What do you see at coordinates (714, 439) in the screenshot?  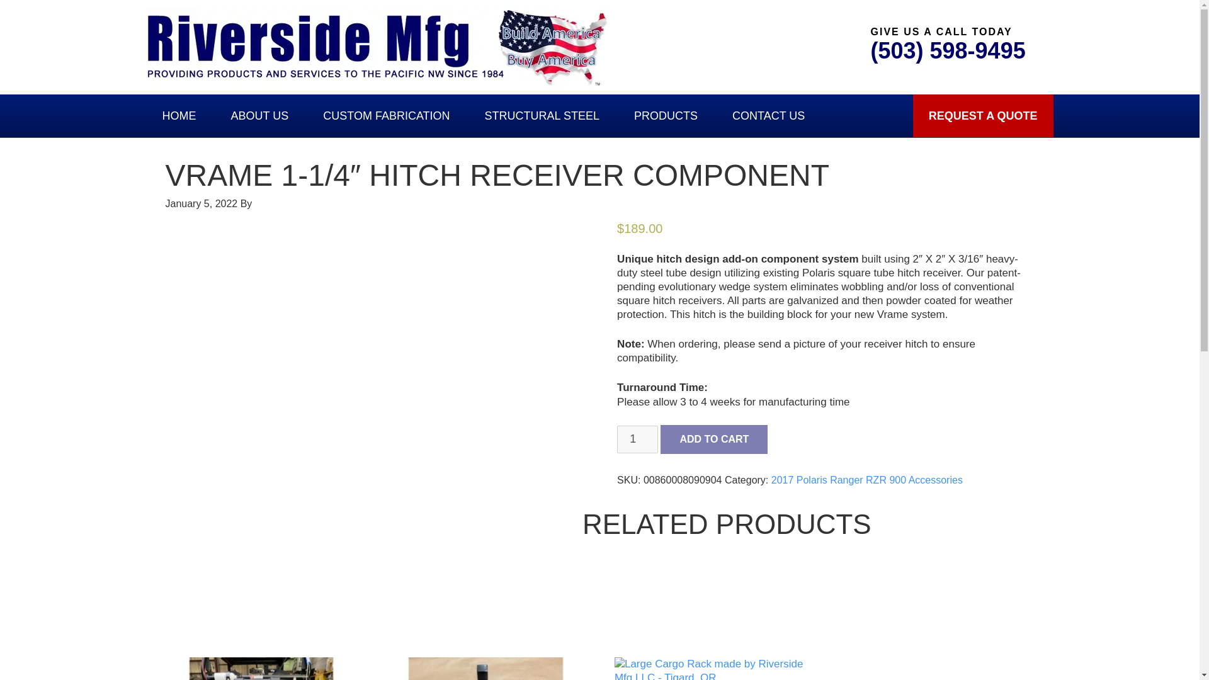 I see `ADD TO CART` at bounding box center [714, 439].